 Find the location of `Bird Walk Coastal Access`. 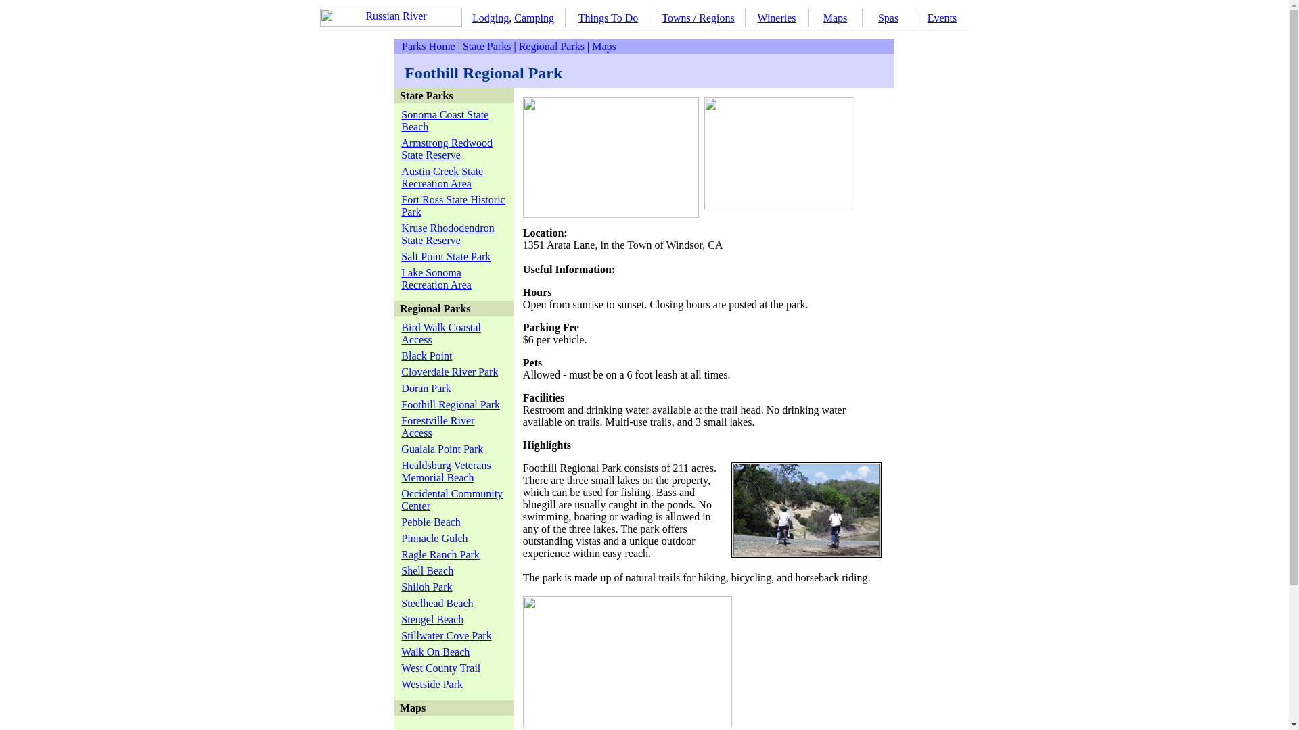

Bird Walk Coastal Access is located at coordinates (441, 333).